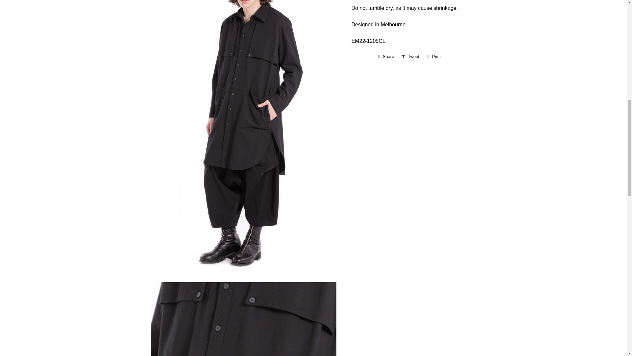 Image resolution: width=632 pixels, height=356 pixels. Describe the element at coordinates (434, 56) in the screenshot. I see `Pin on Pinterest` at that location.